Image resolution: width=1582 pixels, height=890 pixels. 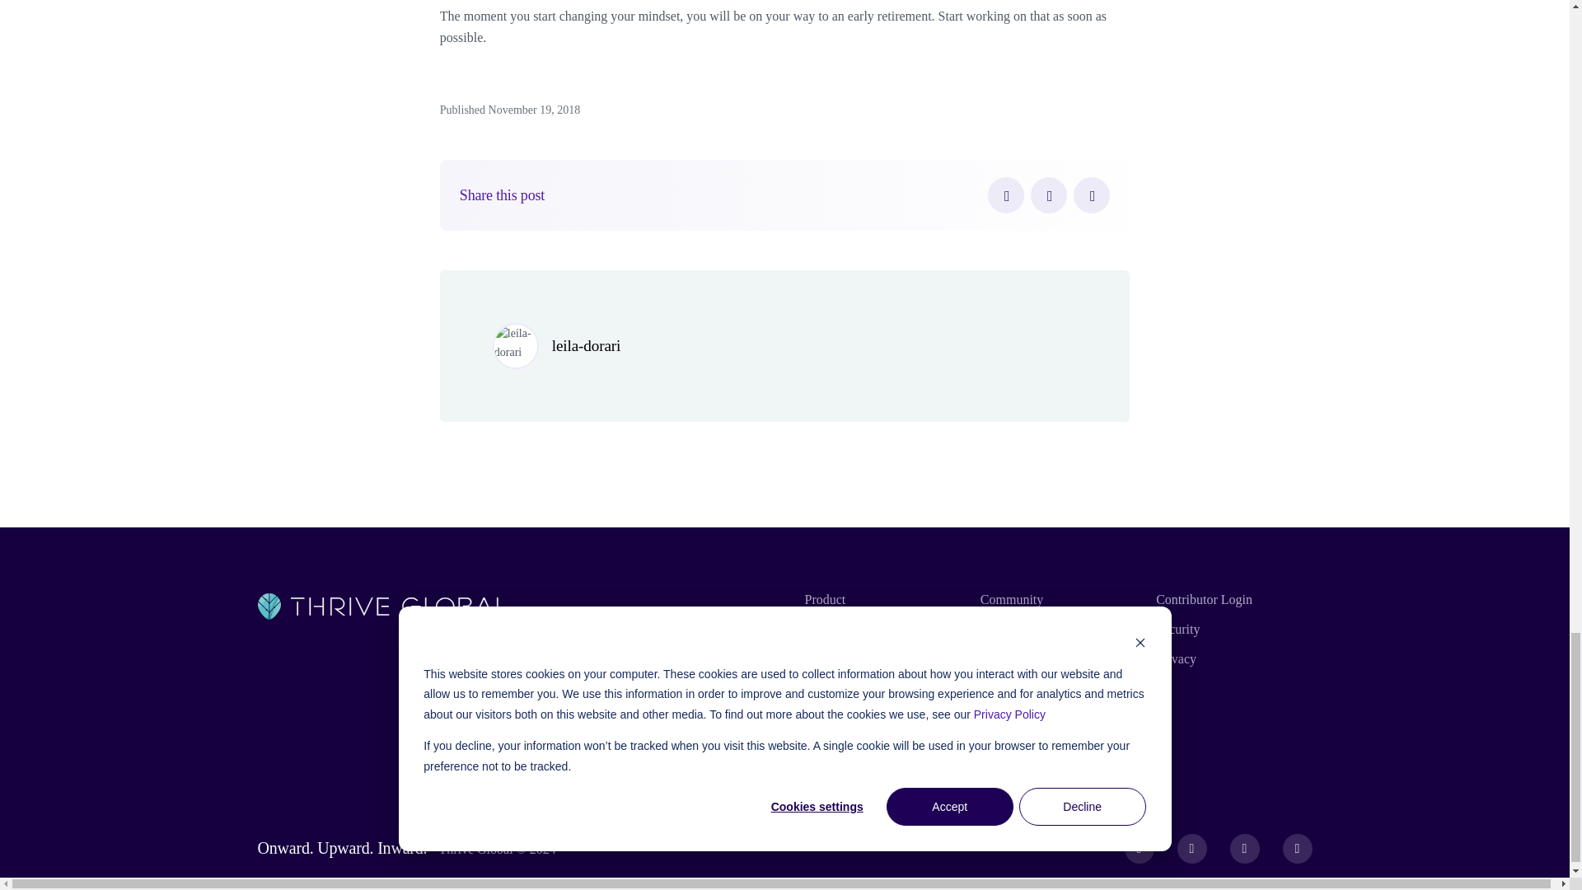 What do you see at coordinates (586, 345) in the screenshot?
I see `leila-dorari` at bounding box center [586, 345].